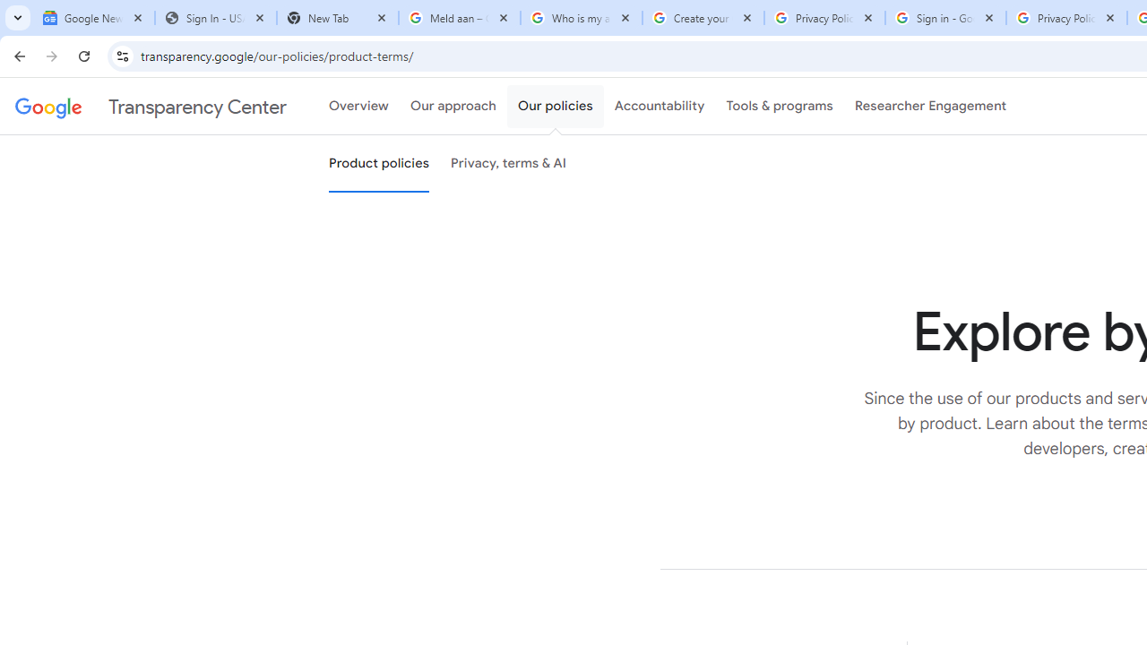 This screenshot has height=645, width=1147. What do you see at coordinates (337, 18) in the screenshot?
I see `New Tab` at bounding box center [337, 18].